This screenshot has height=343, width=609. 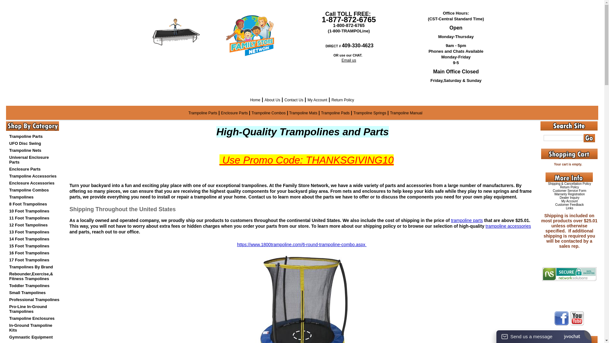 I want to click on Trampolines USA Youtube, so click(x=577, y=318).